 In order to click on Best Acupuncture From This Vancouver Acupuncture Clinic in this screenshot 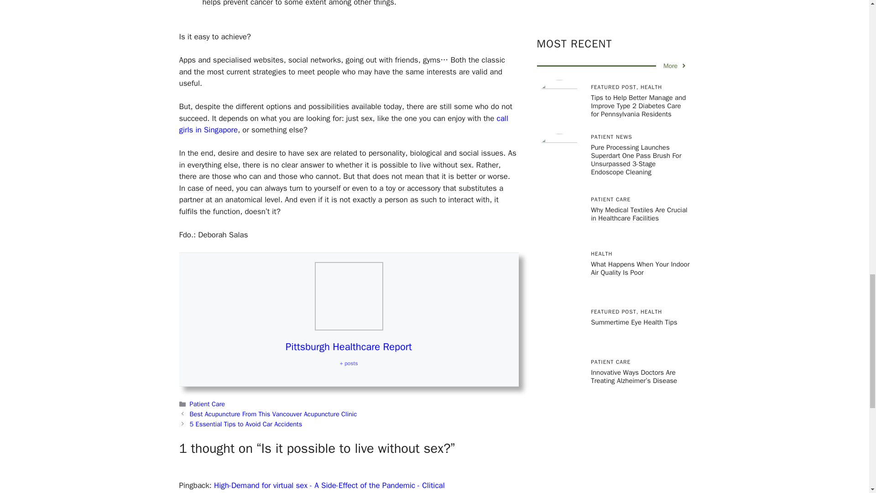, I will do `click(273, 414)`.